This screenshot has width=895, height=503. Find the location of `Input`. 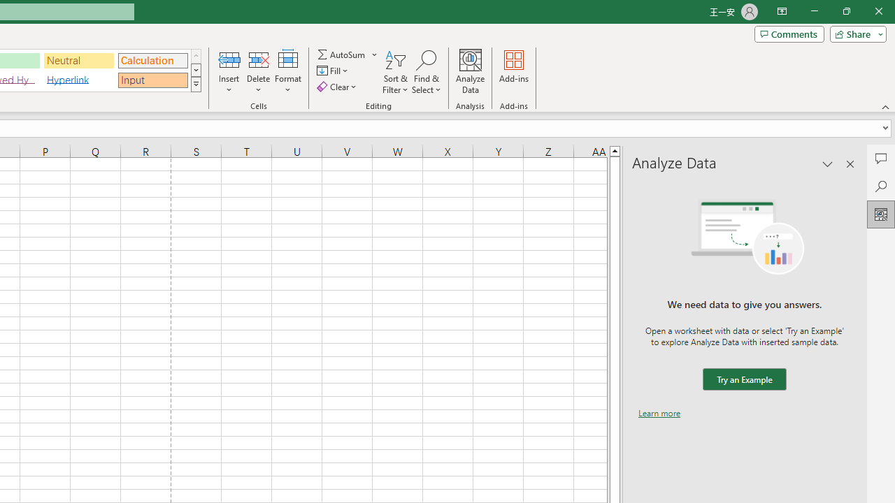

Input is located at coordinates (152, 80).